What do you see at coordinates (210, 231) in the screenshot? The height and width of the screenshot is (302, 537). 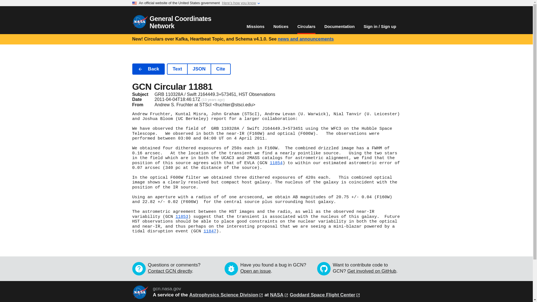 I see `11847` at bounding box center [210, 231].